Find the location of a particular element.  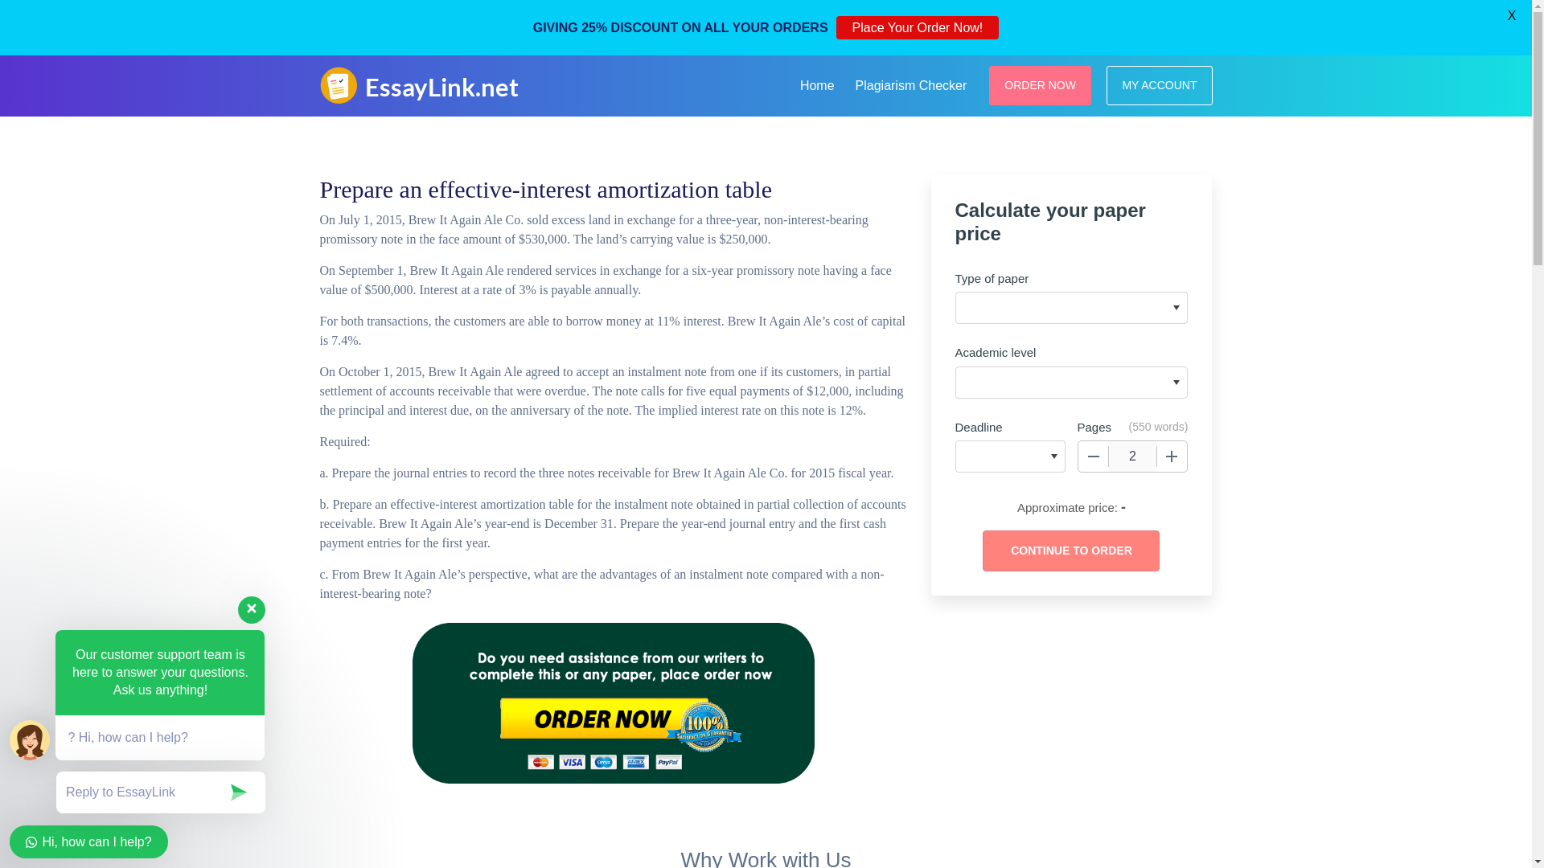

Continue to order is located at coordinates (1070, 550).